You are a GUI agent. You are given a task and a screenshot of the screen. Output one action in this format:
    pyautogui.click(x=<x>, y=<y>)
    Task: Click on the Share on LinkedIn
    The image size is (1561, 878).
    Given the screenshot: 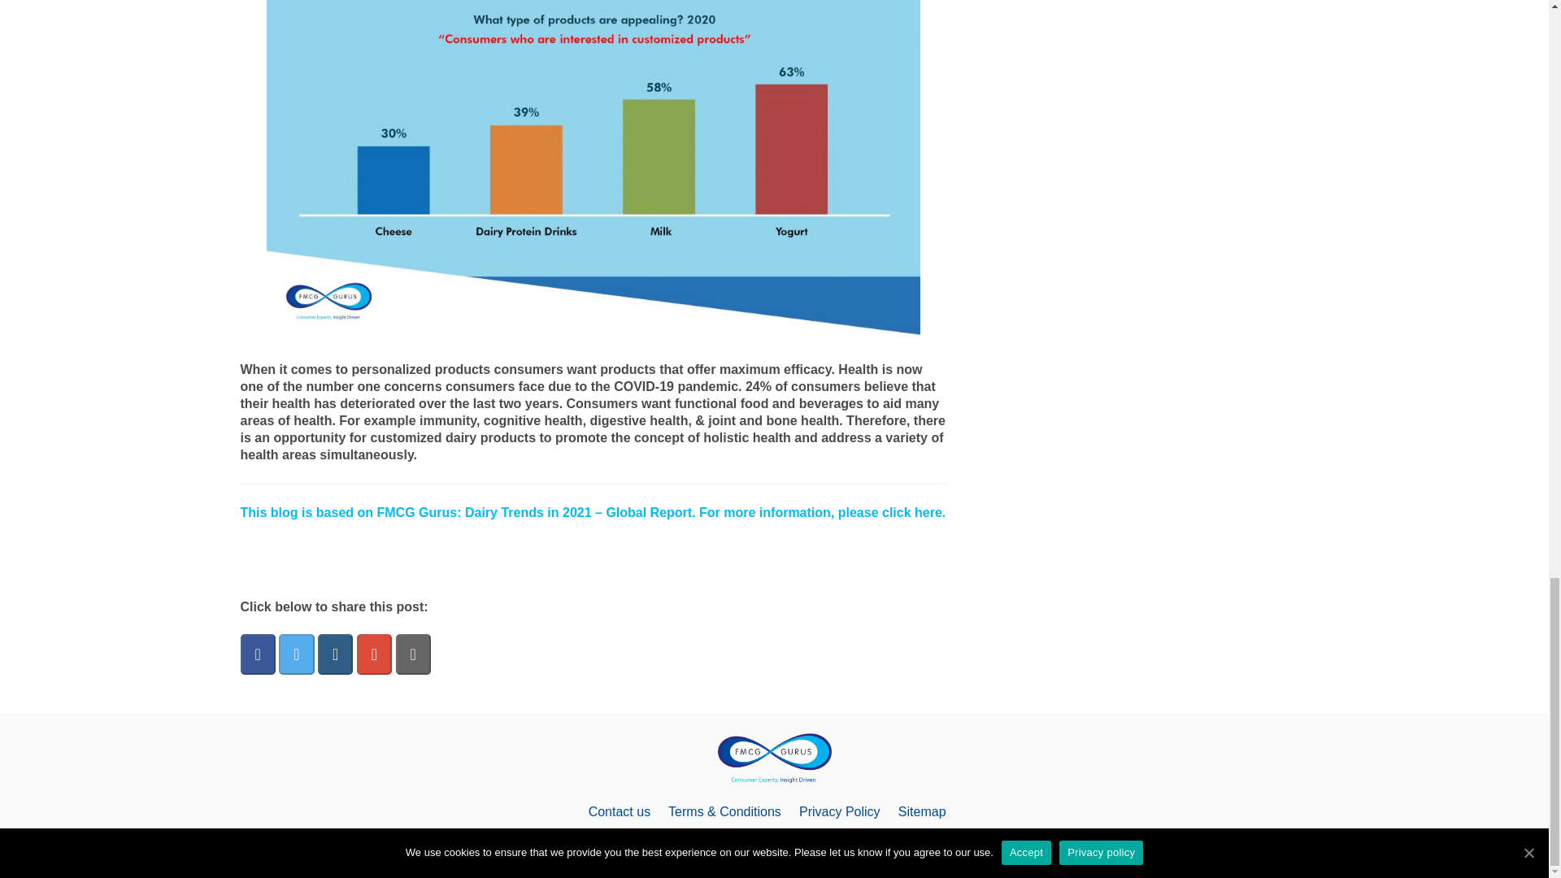 What is the action you would take?
    pyautogui.click(x=337, y=655)
    